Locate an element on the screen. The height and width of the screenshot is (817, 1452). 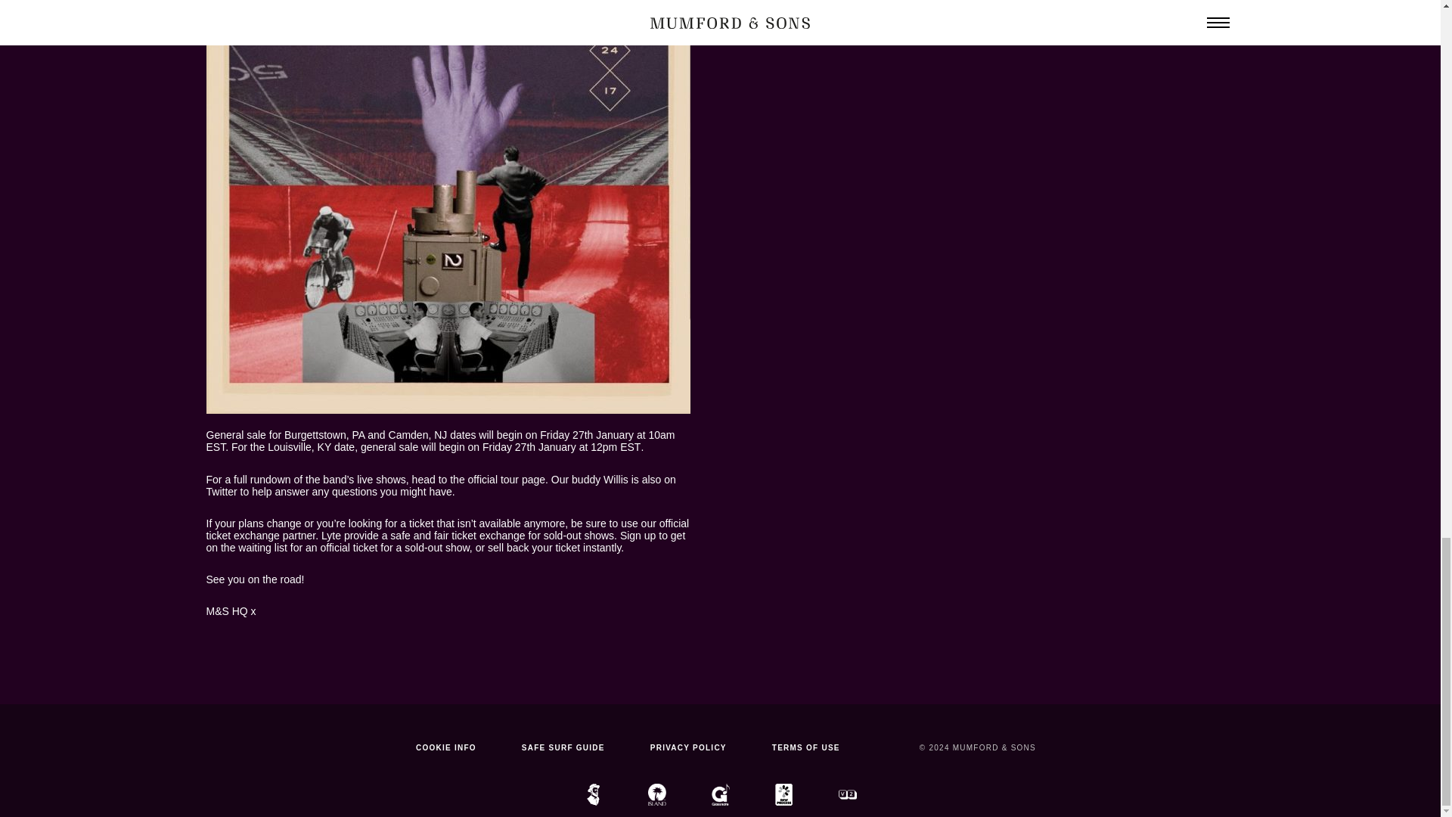
Lyte is located at coordinates (331, 536).